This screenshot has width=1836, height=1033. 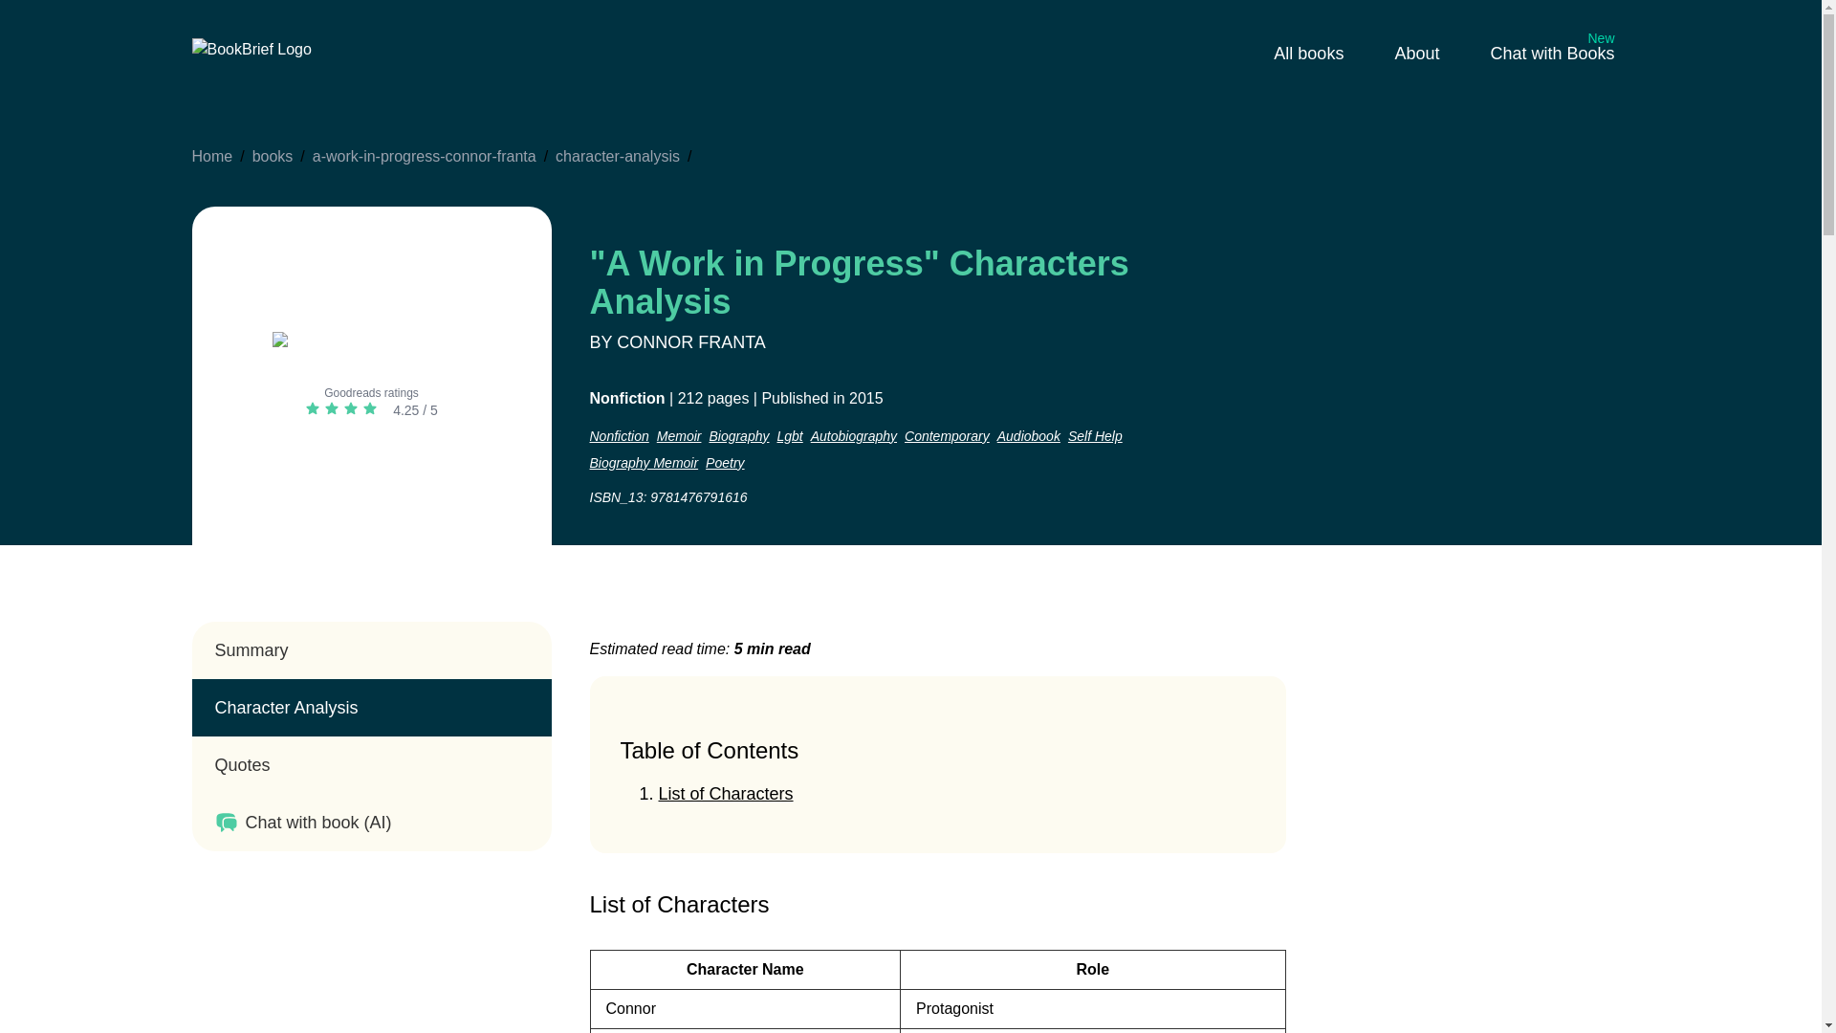 What do you see at coordinates (371, 708) in the screenshot?
I see `Character Analysis` at bounding box center [371, 708].